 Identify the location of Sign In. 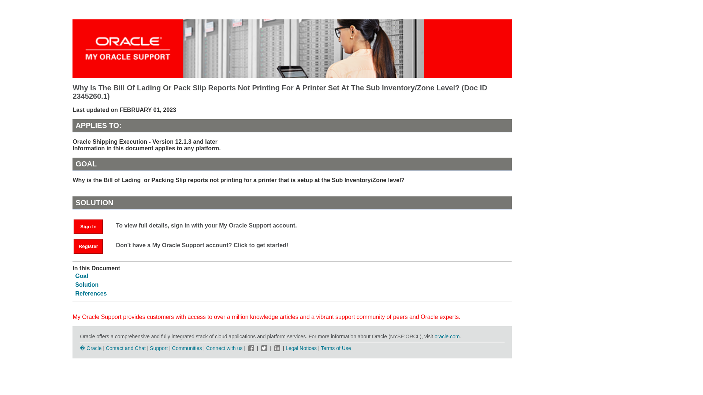
(92, 226).